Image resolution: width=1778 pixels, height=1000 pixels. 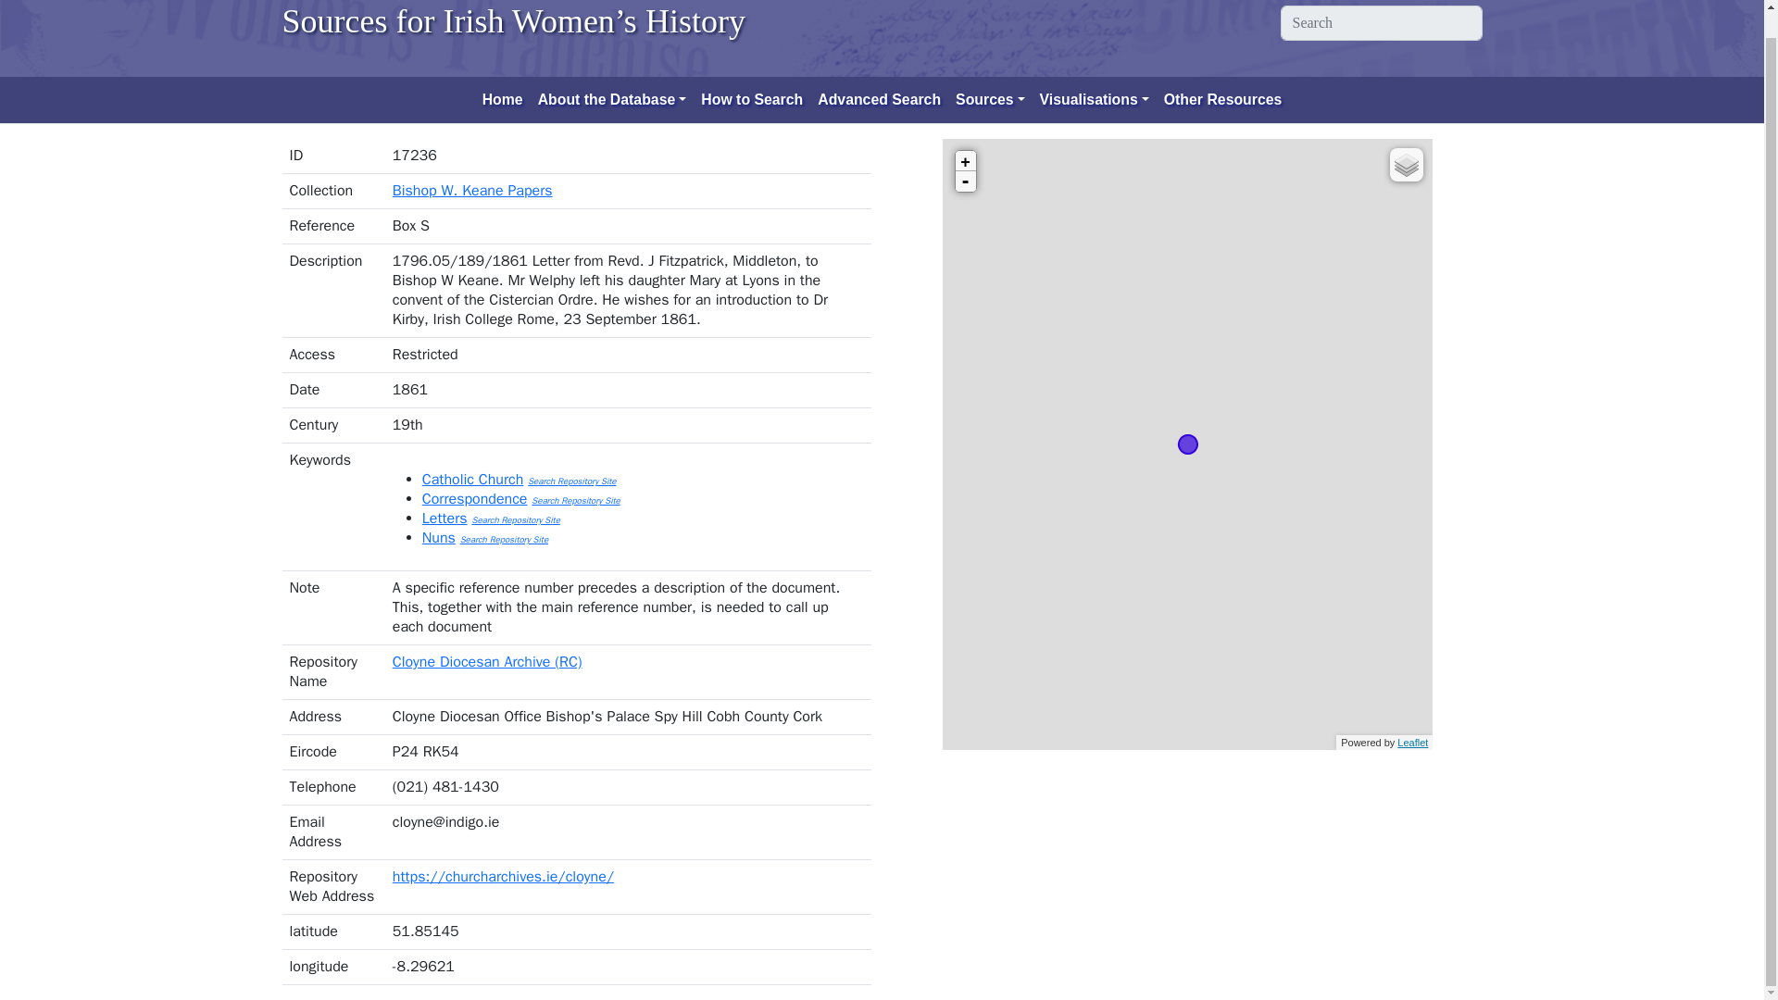 I want to click on Search Repository Site, so click(x=575, y=500).